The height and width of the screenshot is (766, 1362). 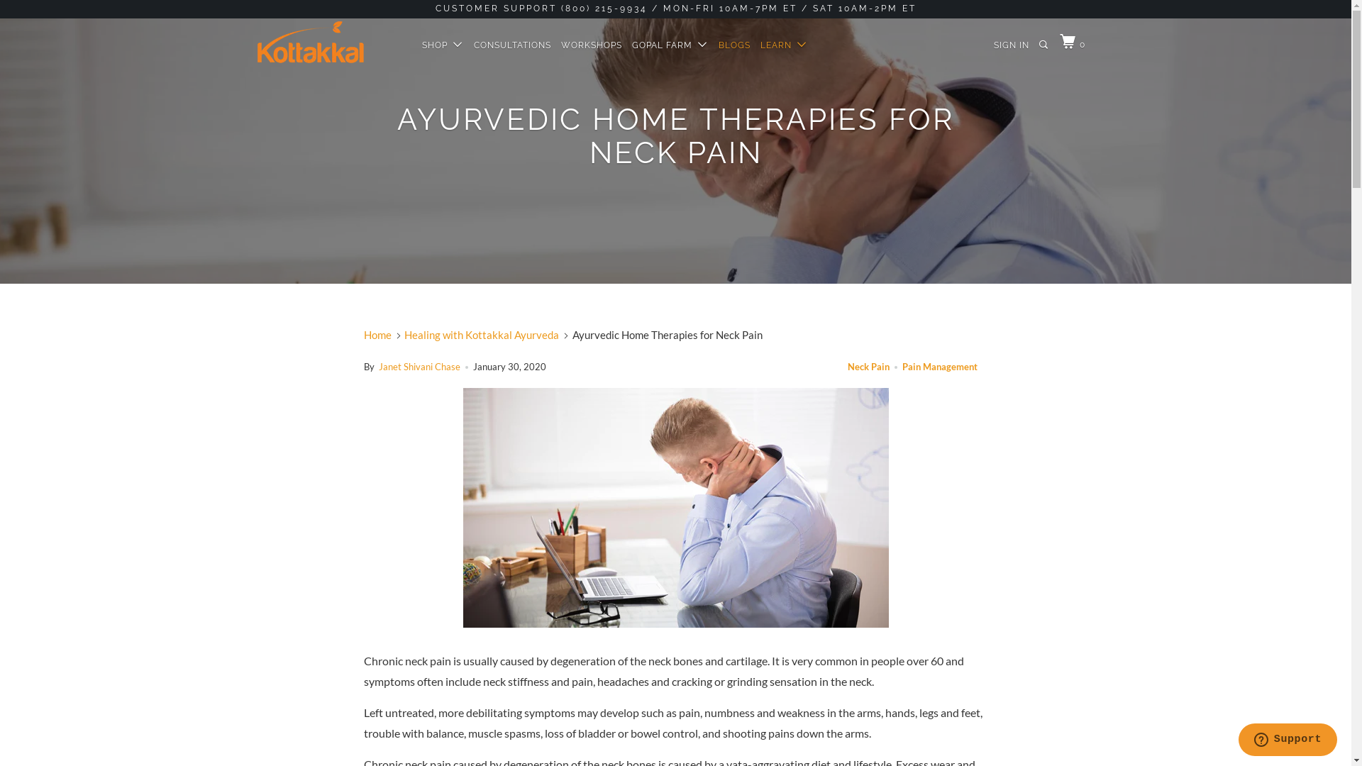 I want to click on LEARN  , so click(x=785, y=45).